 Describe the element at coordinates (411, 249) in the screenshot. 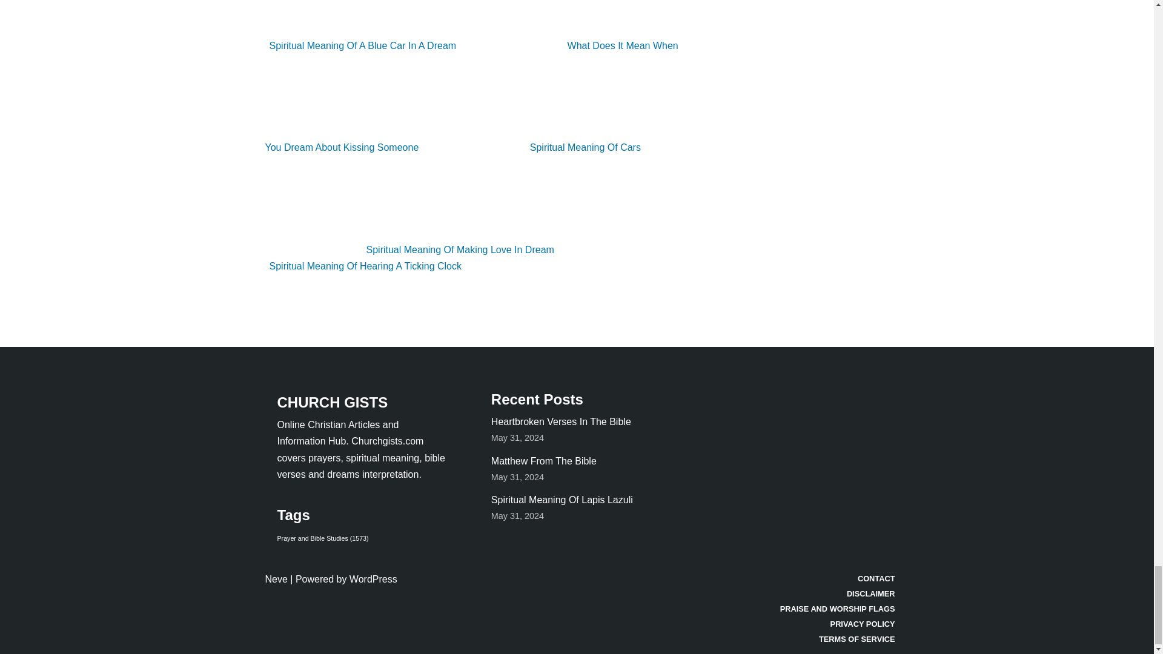

I see `Spiritual Meaning Of Making Love In Dream` at that location.